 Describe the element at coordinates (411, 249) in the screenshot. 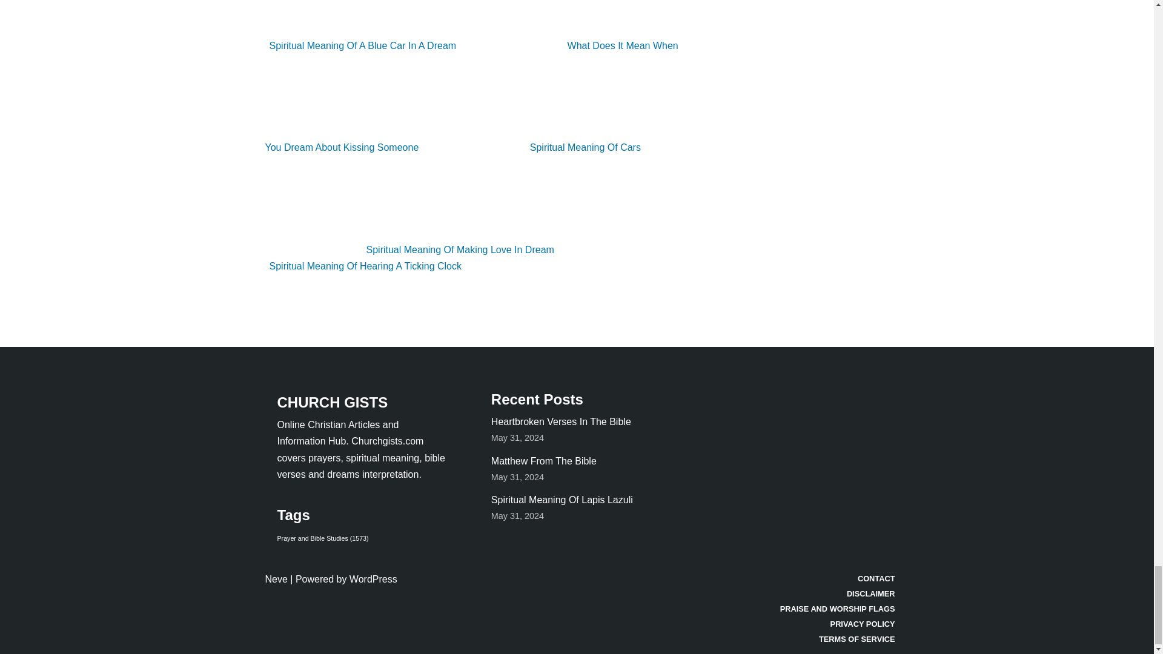

I see `Spiritual Meaning Of Making Love In Dream` at that location.